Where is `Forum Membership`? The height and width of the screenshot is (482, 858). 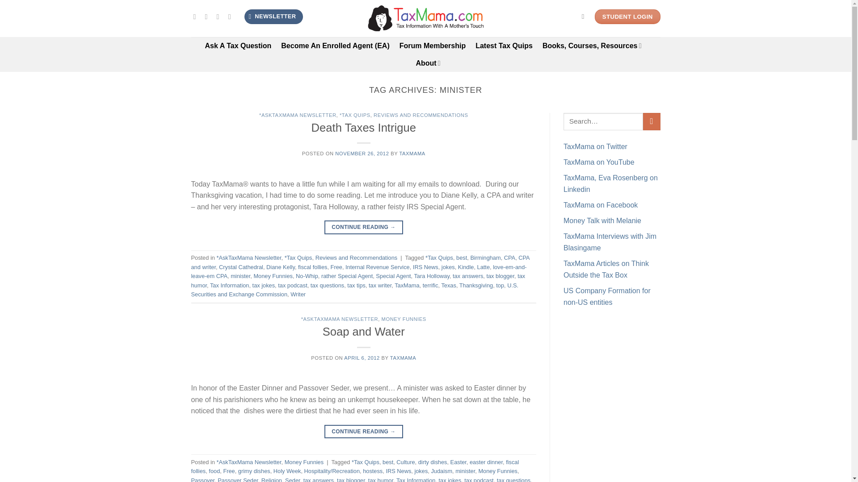
Forum Membership is located at coordinates (433, 46).